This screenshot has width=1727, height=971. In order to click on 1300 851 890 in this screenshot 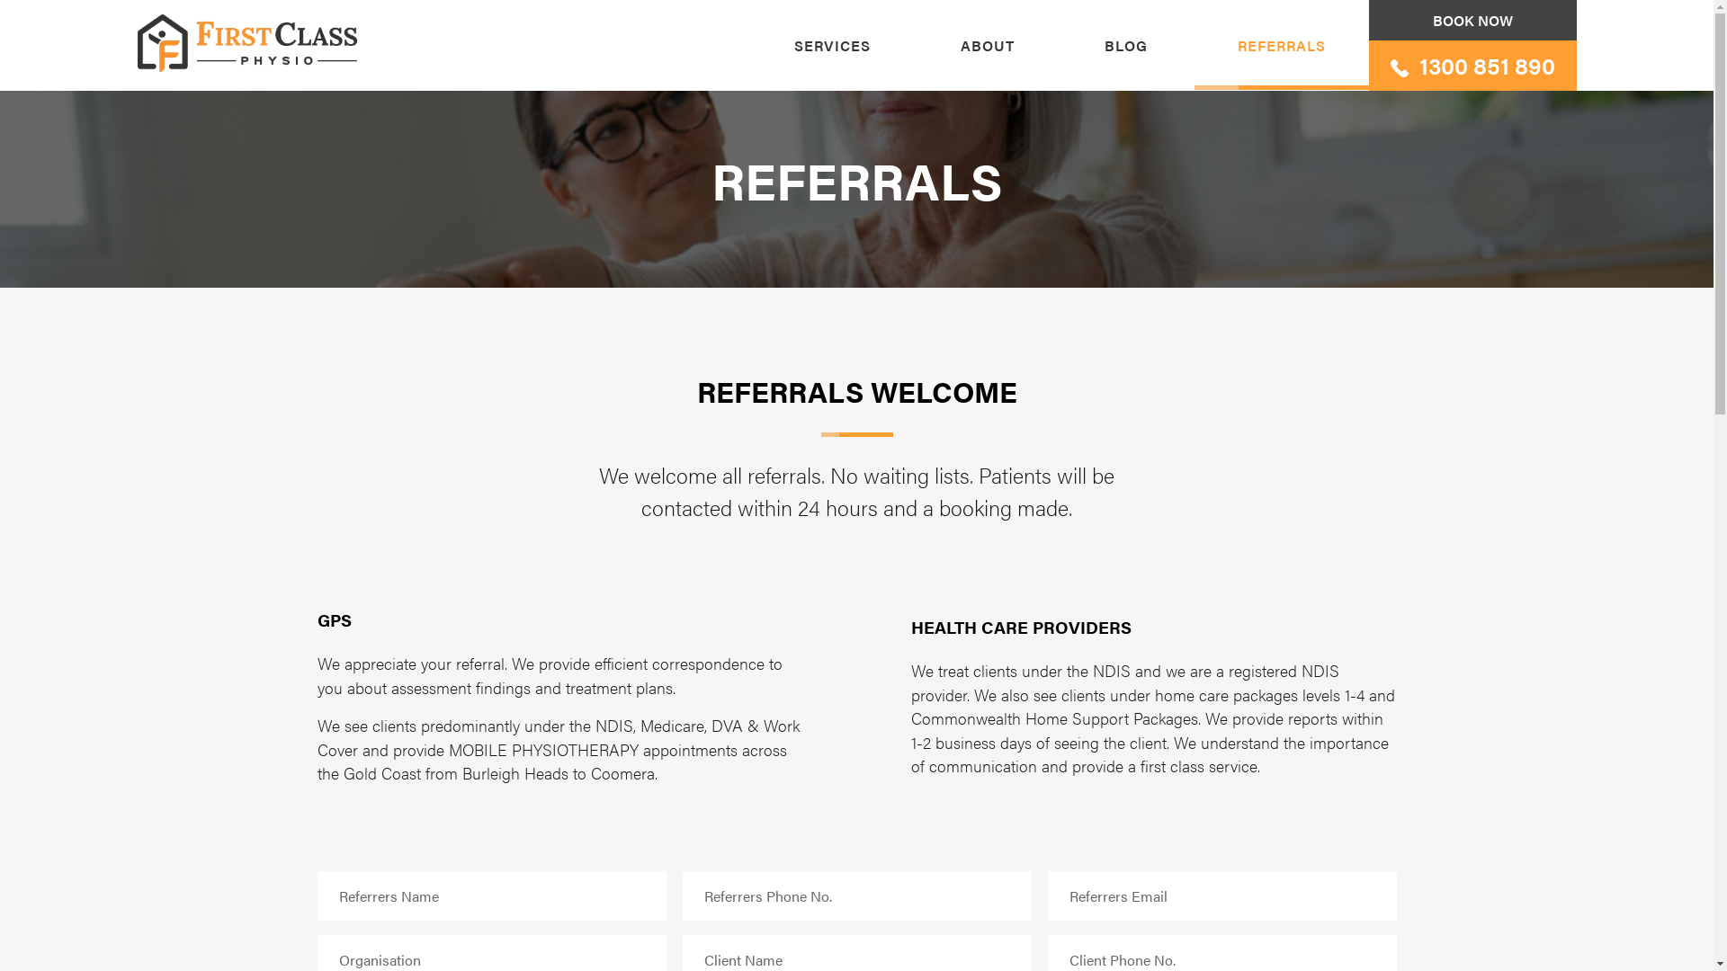, I will do `click(1473, 66)`.